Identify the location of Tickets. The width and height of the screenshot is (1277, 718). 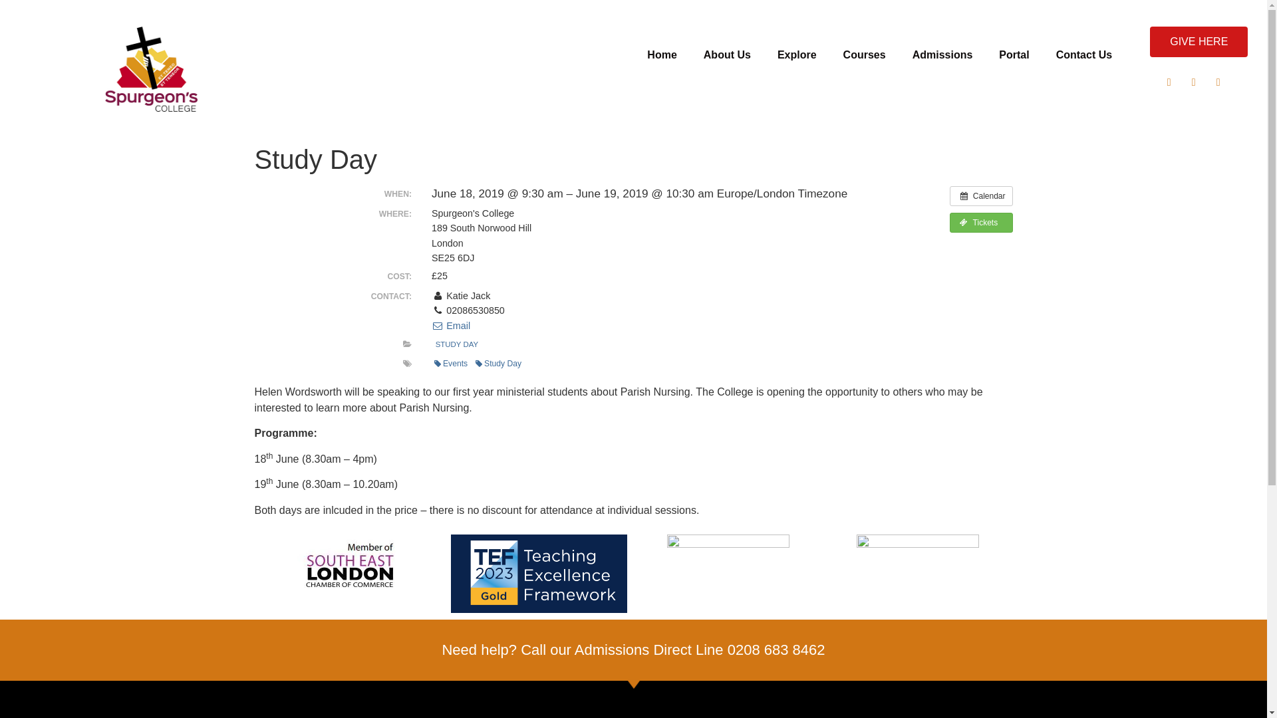
(981, 222).